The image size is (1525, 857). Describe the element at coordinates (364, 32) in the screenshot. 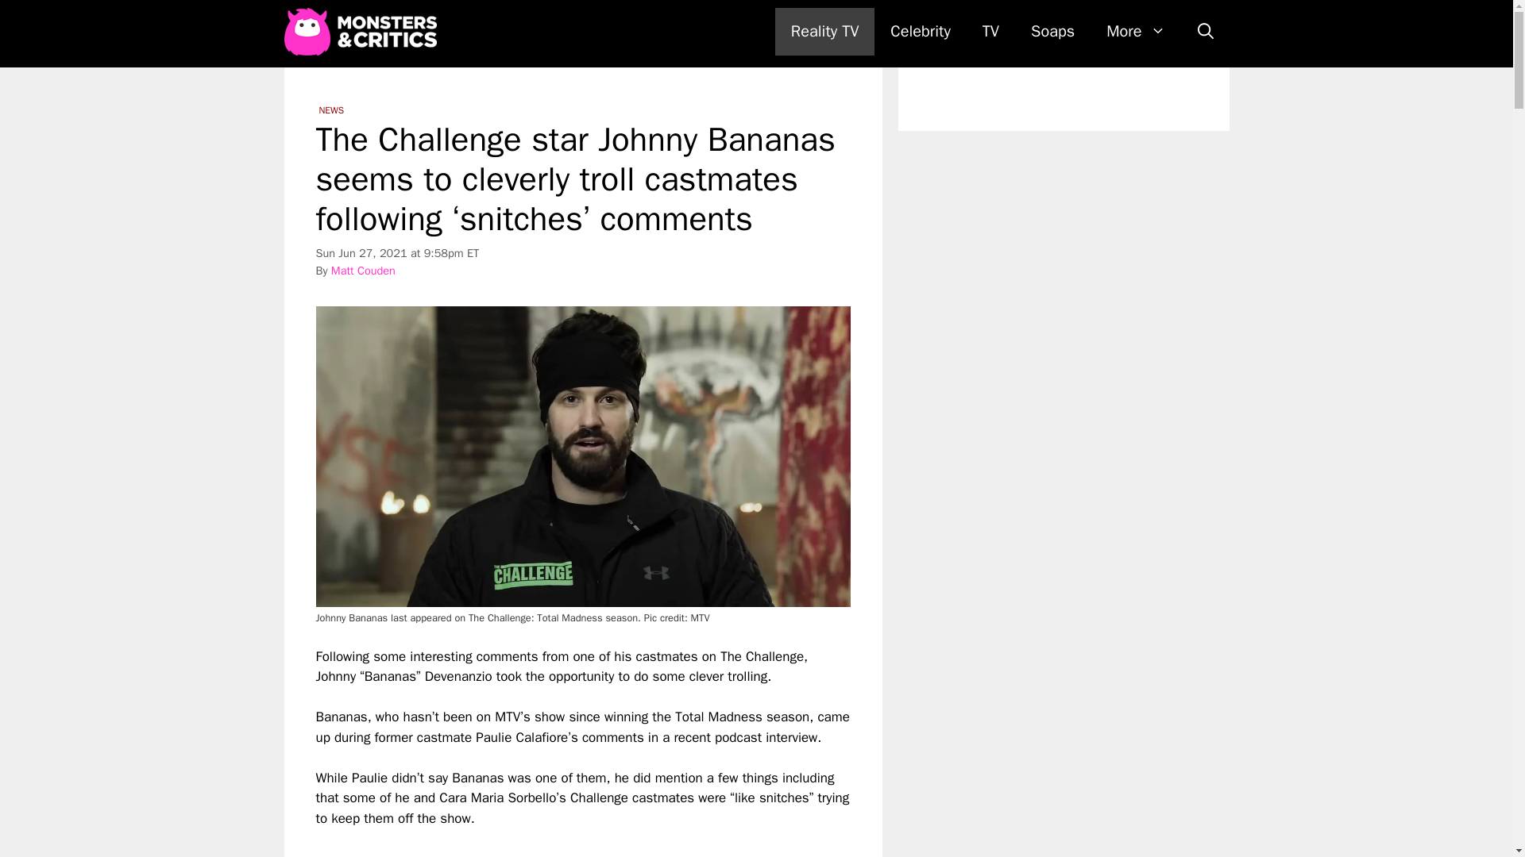

I see `Monsters and Critics` at that location.